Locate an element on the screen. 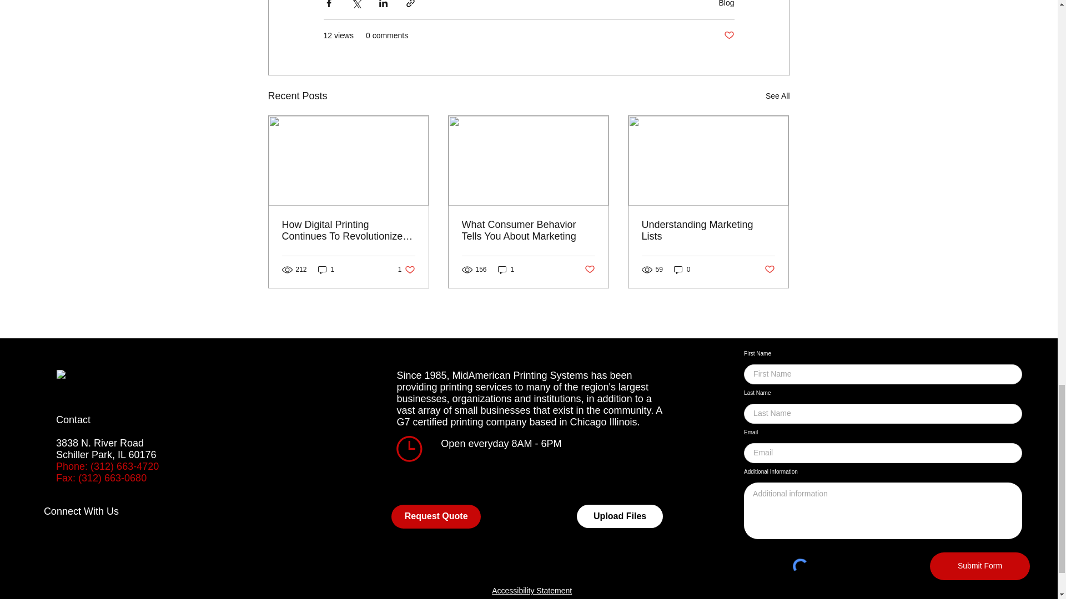  Blog is located at coordinates (726, 3).